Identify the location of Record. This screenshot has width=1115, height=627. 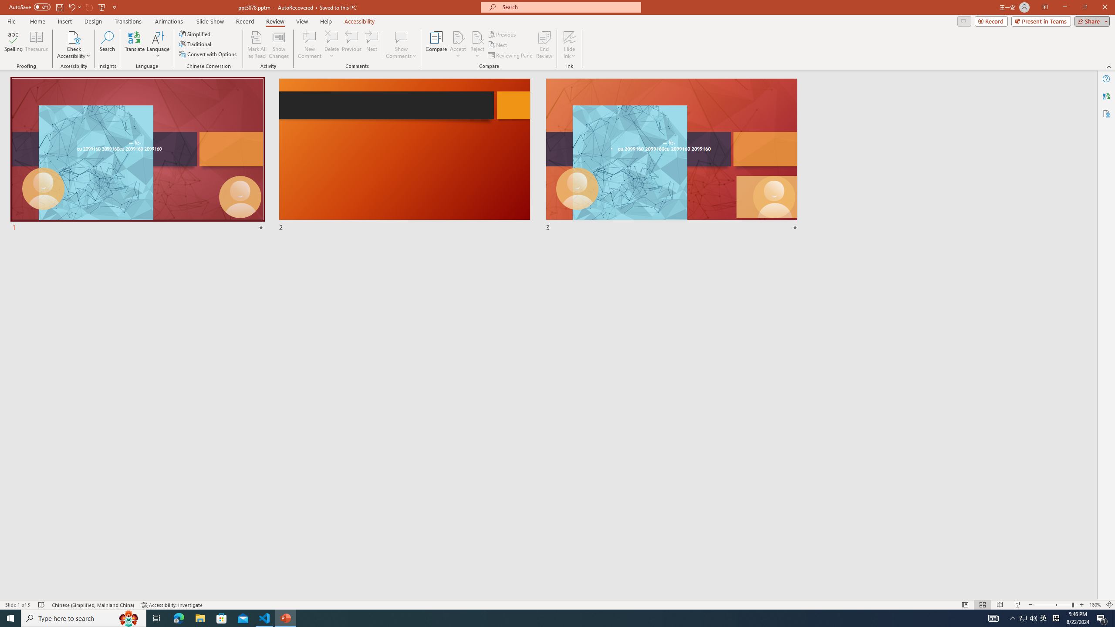
(991, 21).